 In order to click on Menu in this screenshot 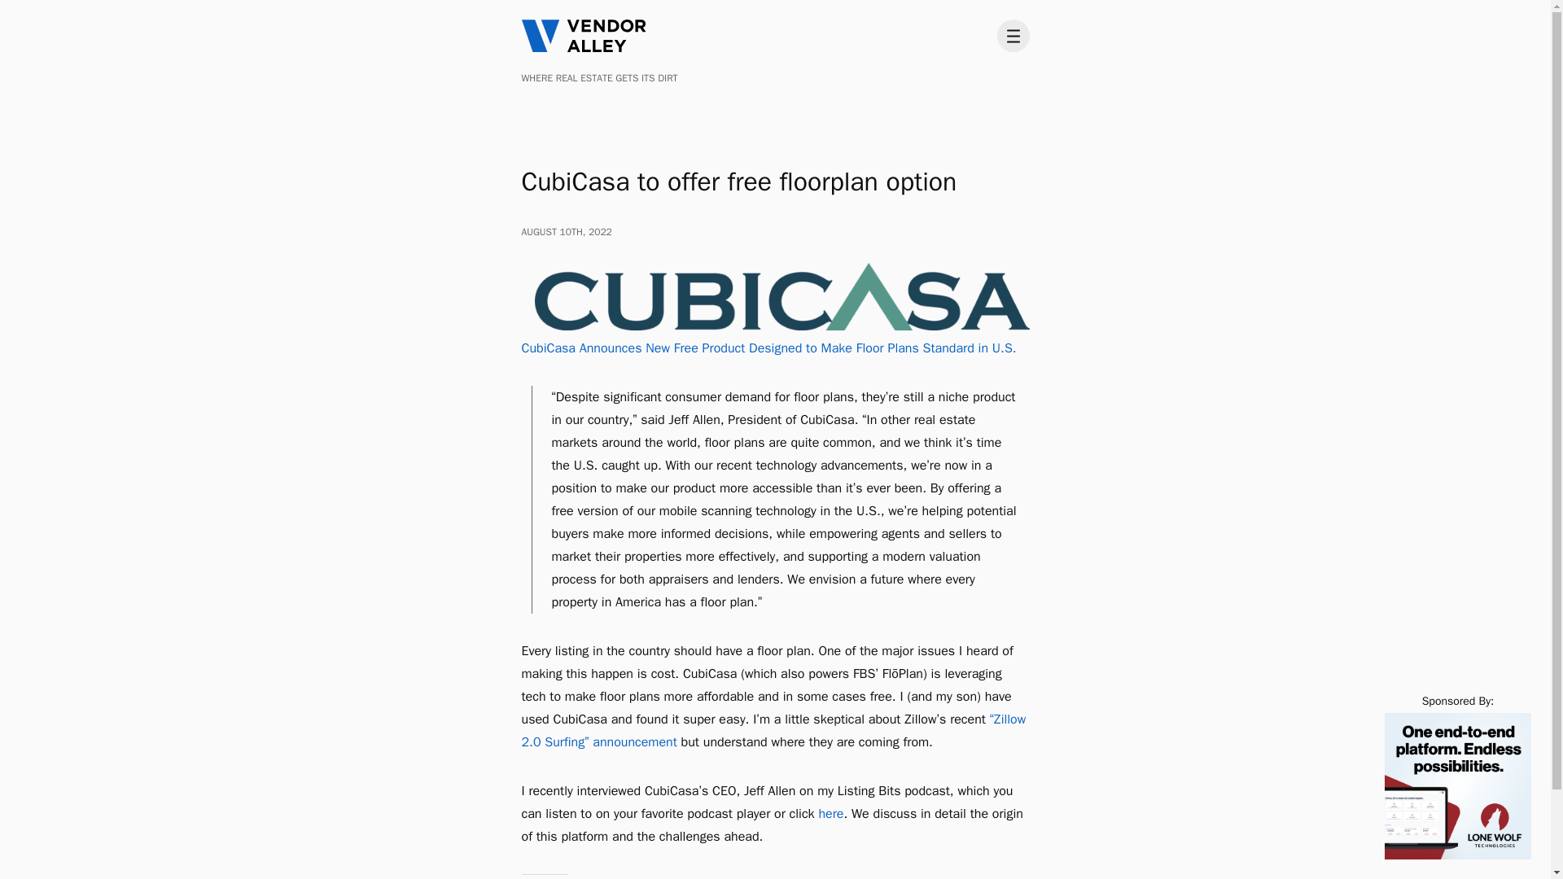, I will do `click(1013, 35)`.